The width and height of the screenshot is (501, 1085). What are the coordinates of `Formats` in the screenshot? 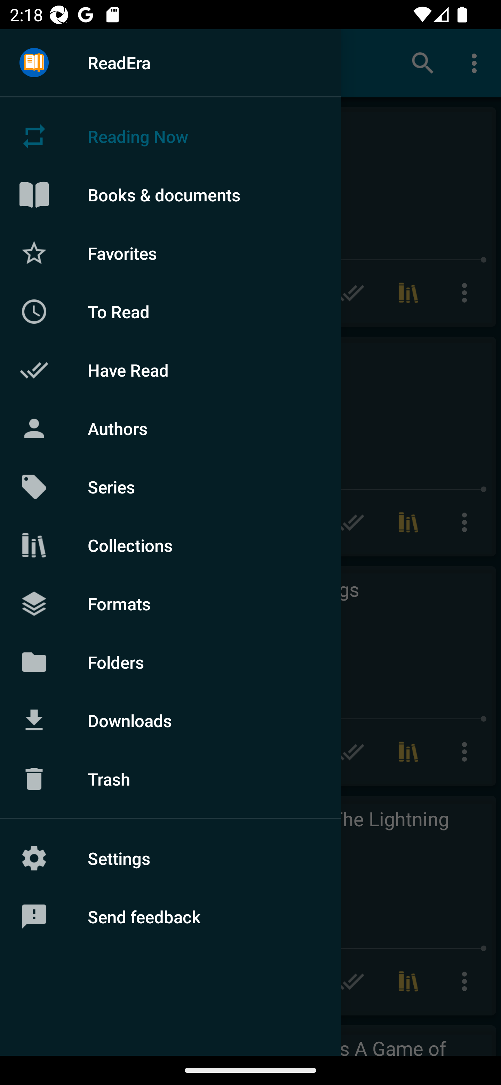 It's located at (170, 603).